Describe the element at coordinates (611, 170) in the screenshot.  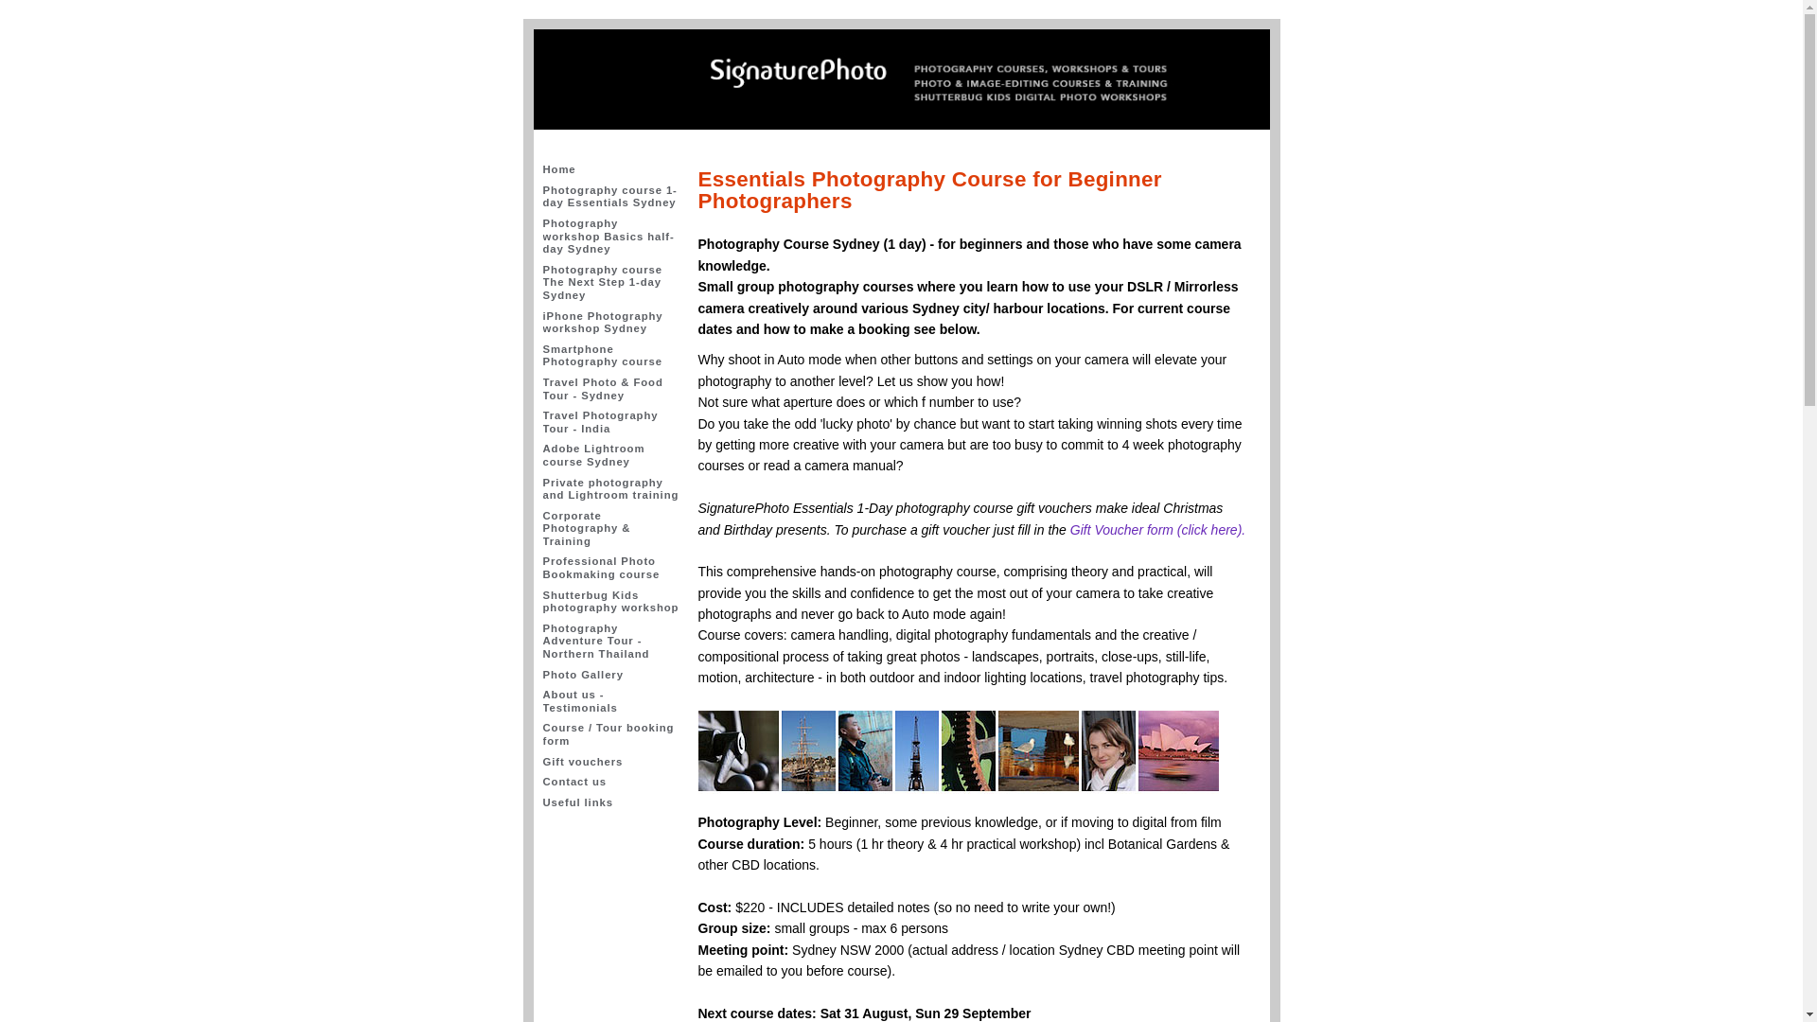
I see `Home` at that location.